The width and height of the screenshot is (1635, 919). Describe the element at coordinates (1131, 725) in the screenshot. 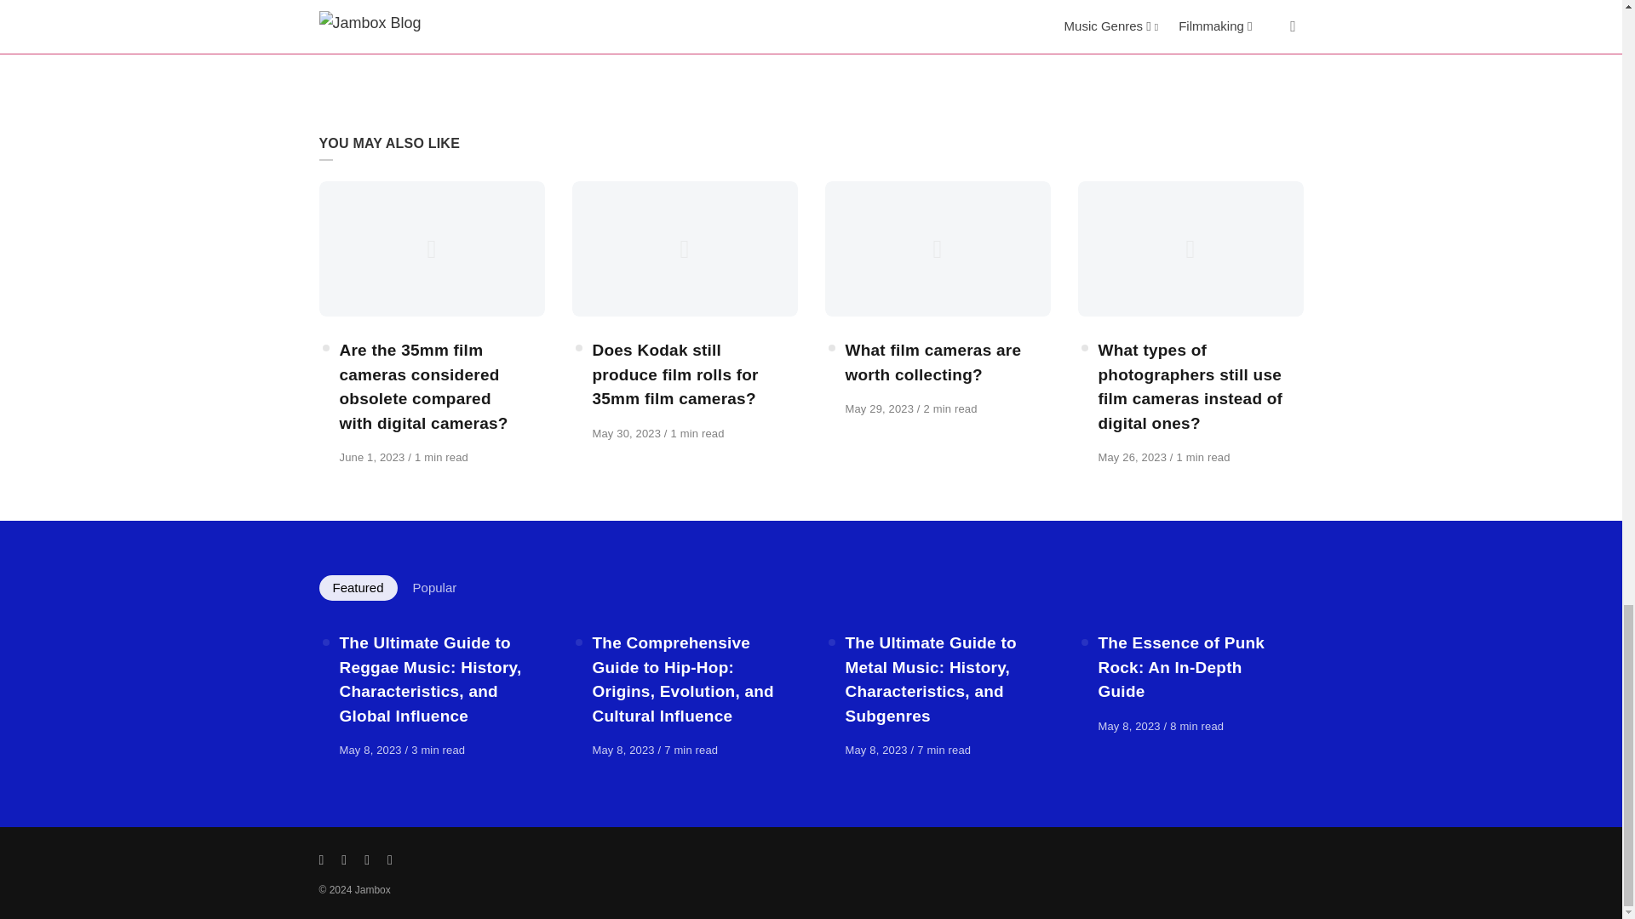

I see `May 8, 2023` at that location.